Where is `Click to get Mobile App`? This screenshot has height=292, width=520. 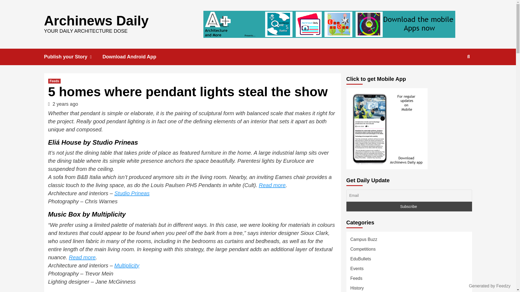
Click to get Mobile App is located at coordinates (387, 129).